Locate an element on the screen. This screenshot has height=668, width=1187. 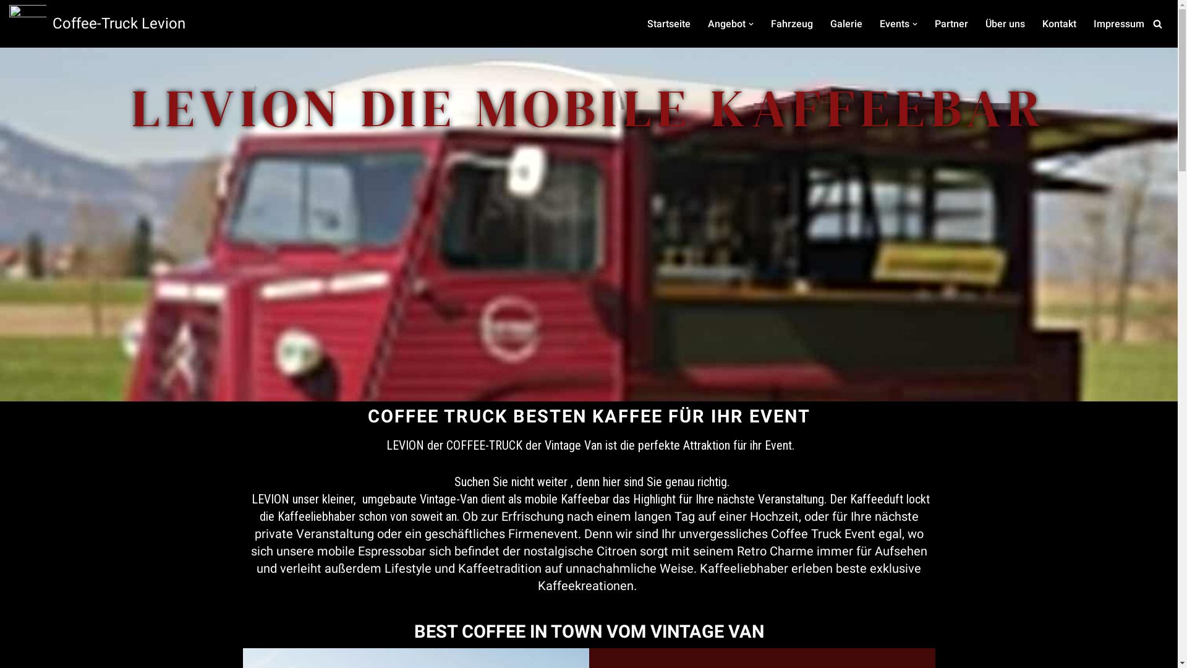
Fahrzeug is located at coordinates (792, 24).